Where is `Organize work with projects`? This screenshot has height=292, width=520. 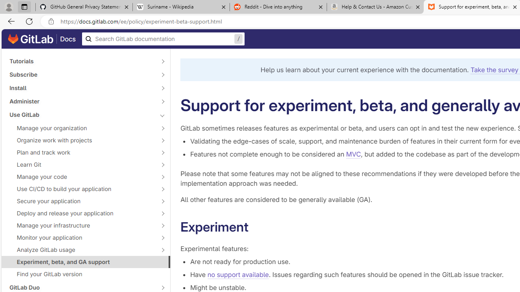
Organize work with projects is located at coordinates (81, 140).